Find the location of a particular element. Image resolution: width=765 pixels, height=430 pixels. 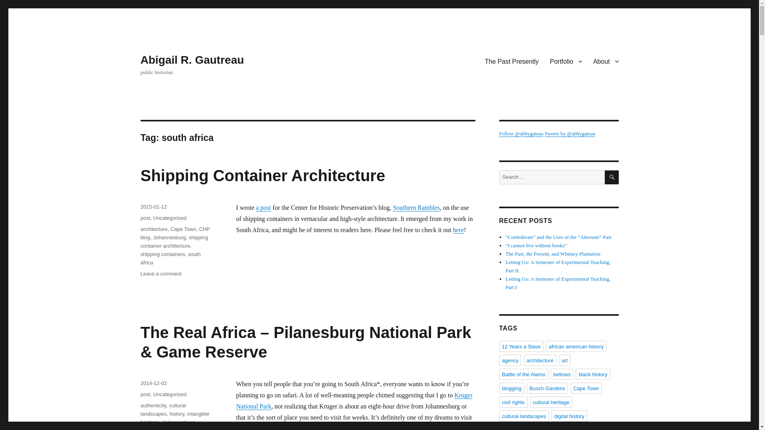

Kruger National Park is located at coordinates (354, 401).